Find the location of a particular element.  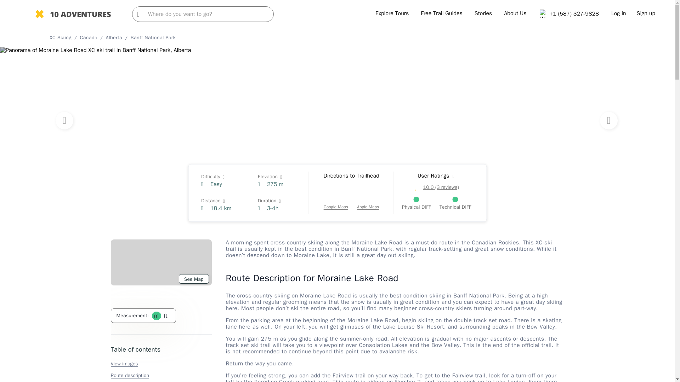

Alberta is located at coordinates (114, 37).